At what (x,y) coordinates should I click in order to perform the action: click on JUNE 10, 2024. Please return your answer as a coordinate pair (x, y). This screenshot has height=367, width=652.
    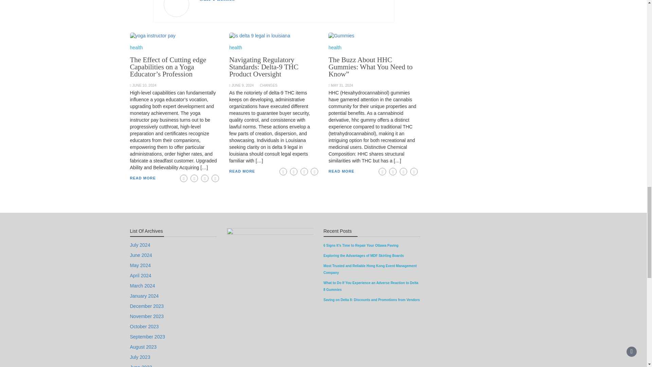
    Looking at the image, I should click on (144, 85).